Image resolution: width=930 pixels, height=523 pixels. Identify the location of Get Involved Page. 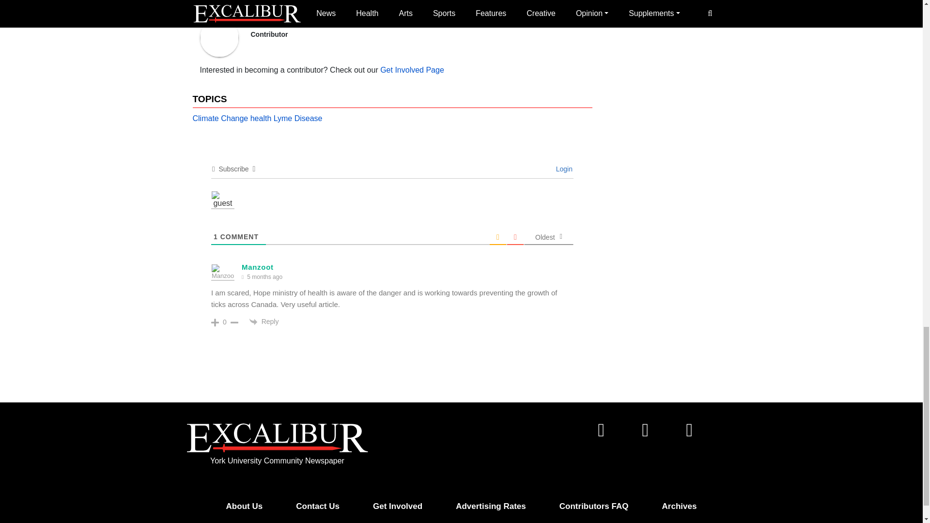
(412, 70).